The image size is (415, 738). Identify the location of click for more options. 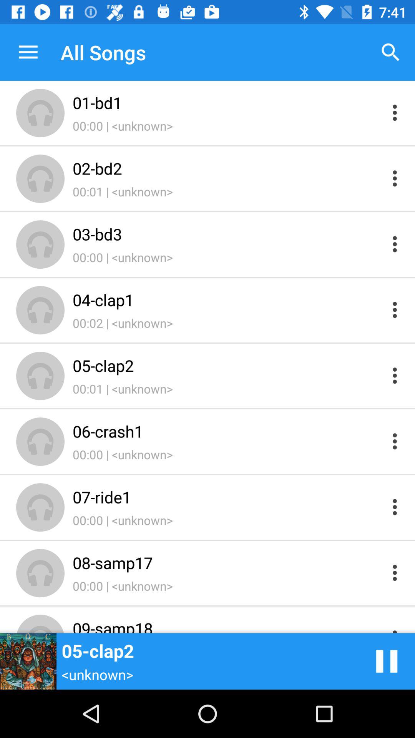
(395, 310).